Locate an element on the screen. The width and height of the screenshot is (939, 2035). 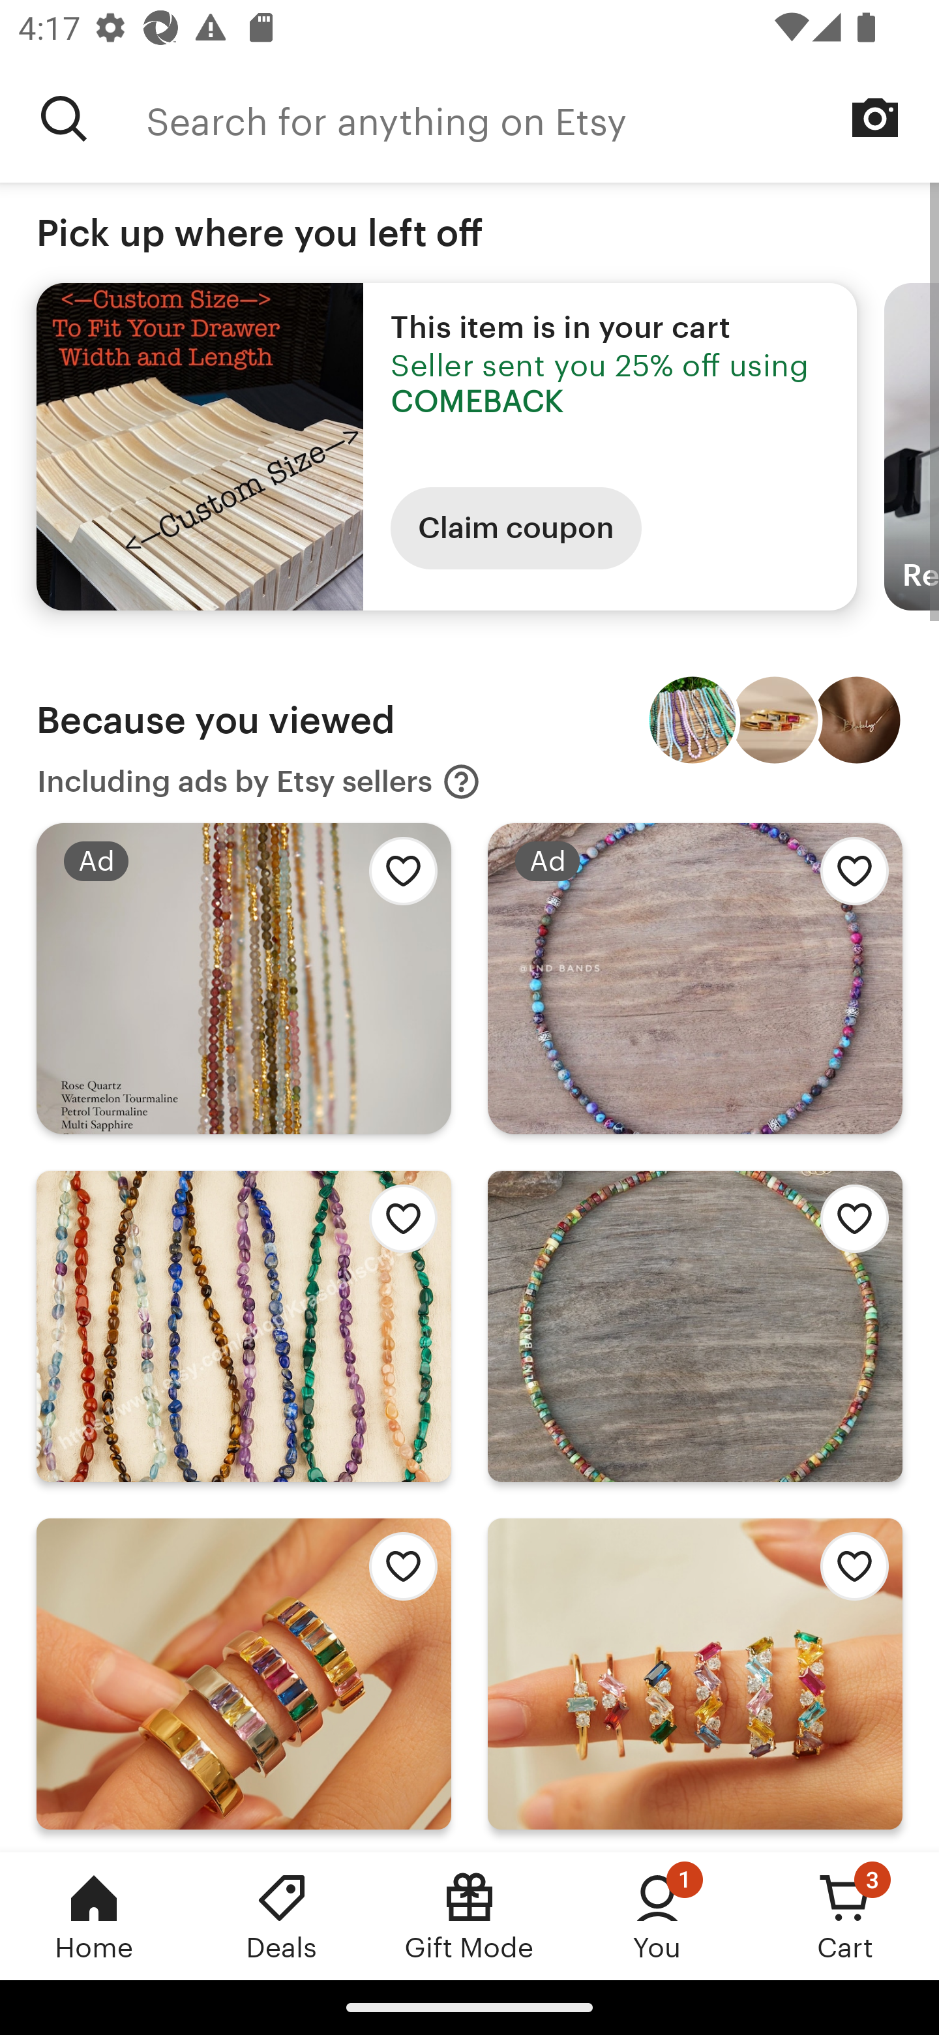
Search for anything on Etsy is located at coordinates (64, 119).